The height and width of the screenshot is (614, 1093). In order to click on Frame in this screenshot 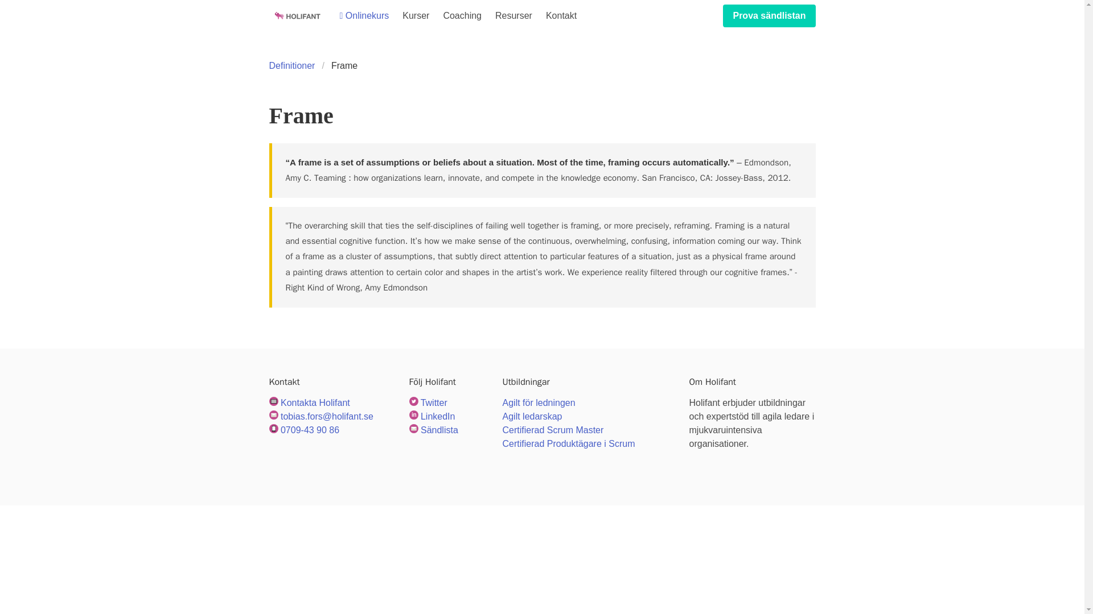, I will do `click(344, 66)`.